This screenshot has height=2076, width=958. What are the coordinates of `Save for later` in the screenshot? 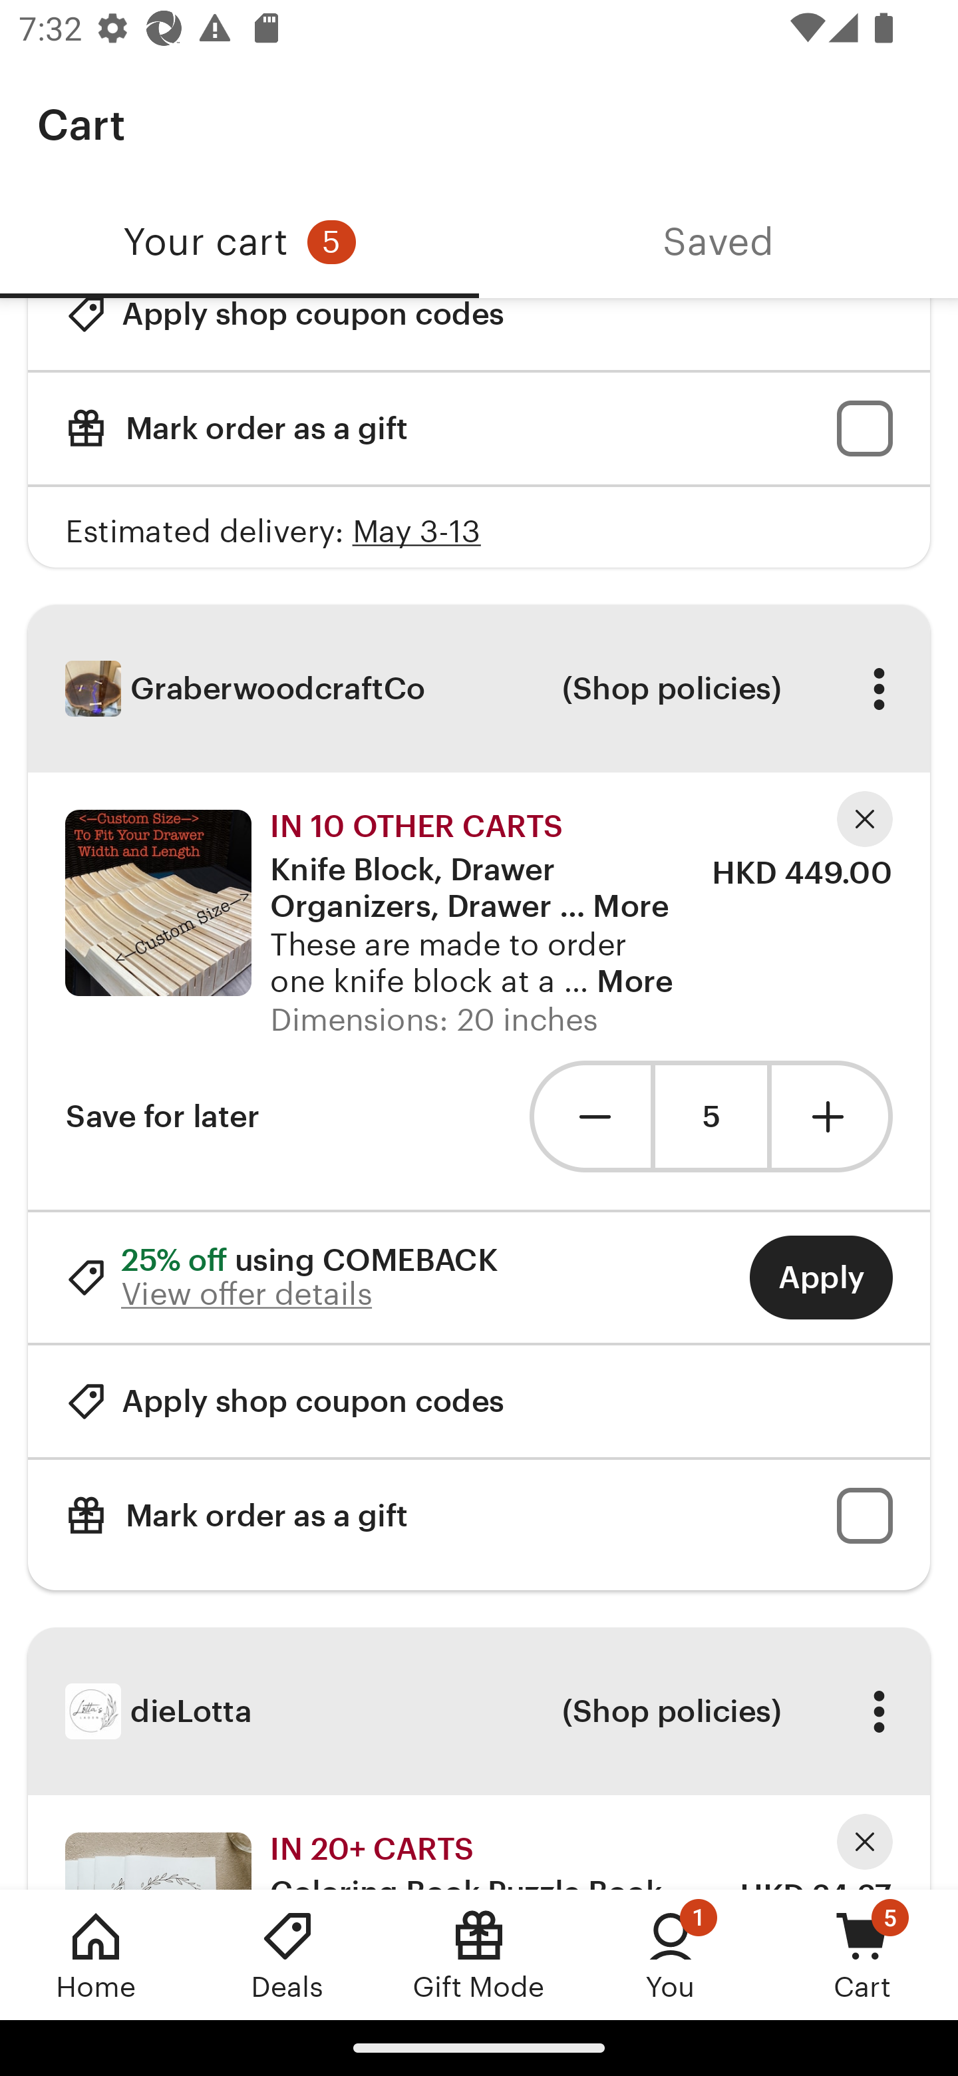 It's located at (162, 1117).